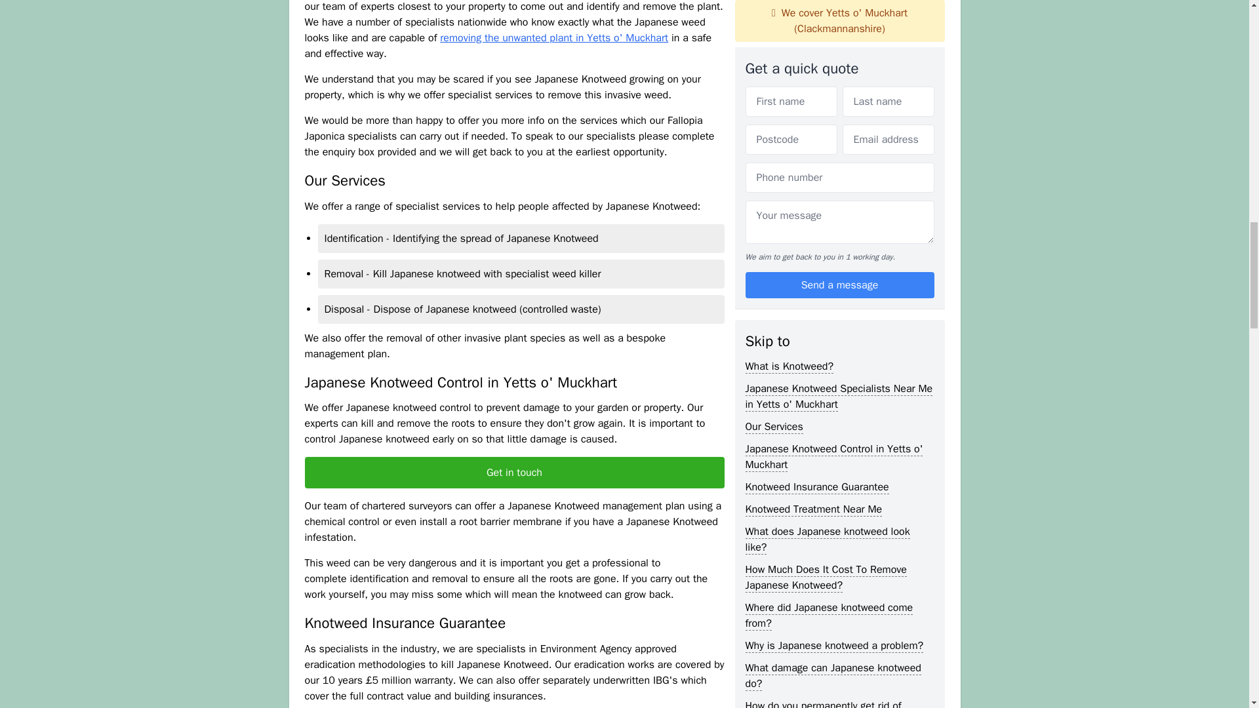  Describe the element at coordinates (553, 38) in the screenshot. I see `removing the unwanted plant in Yetts o' Muckhart` at that location.